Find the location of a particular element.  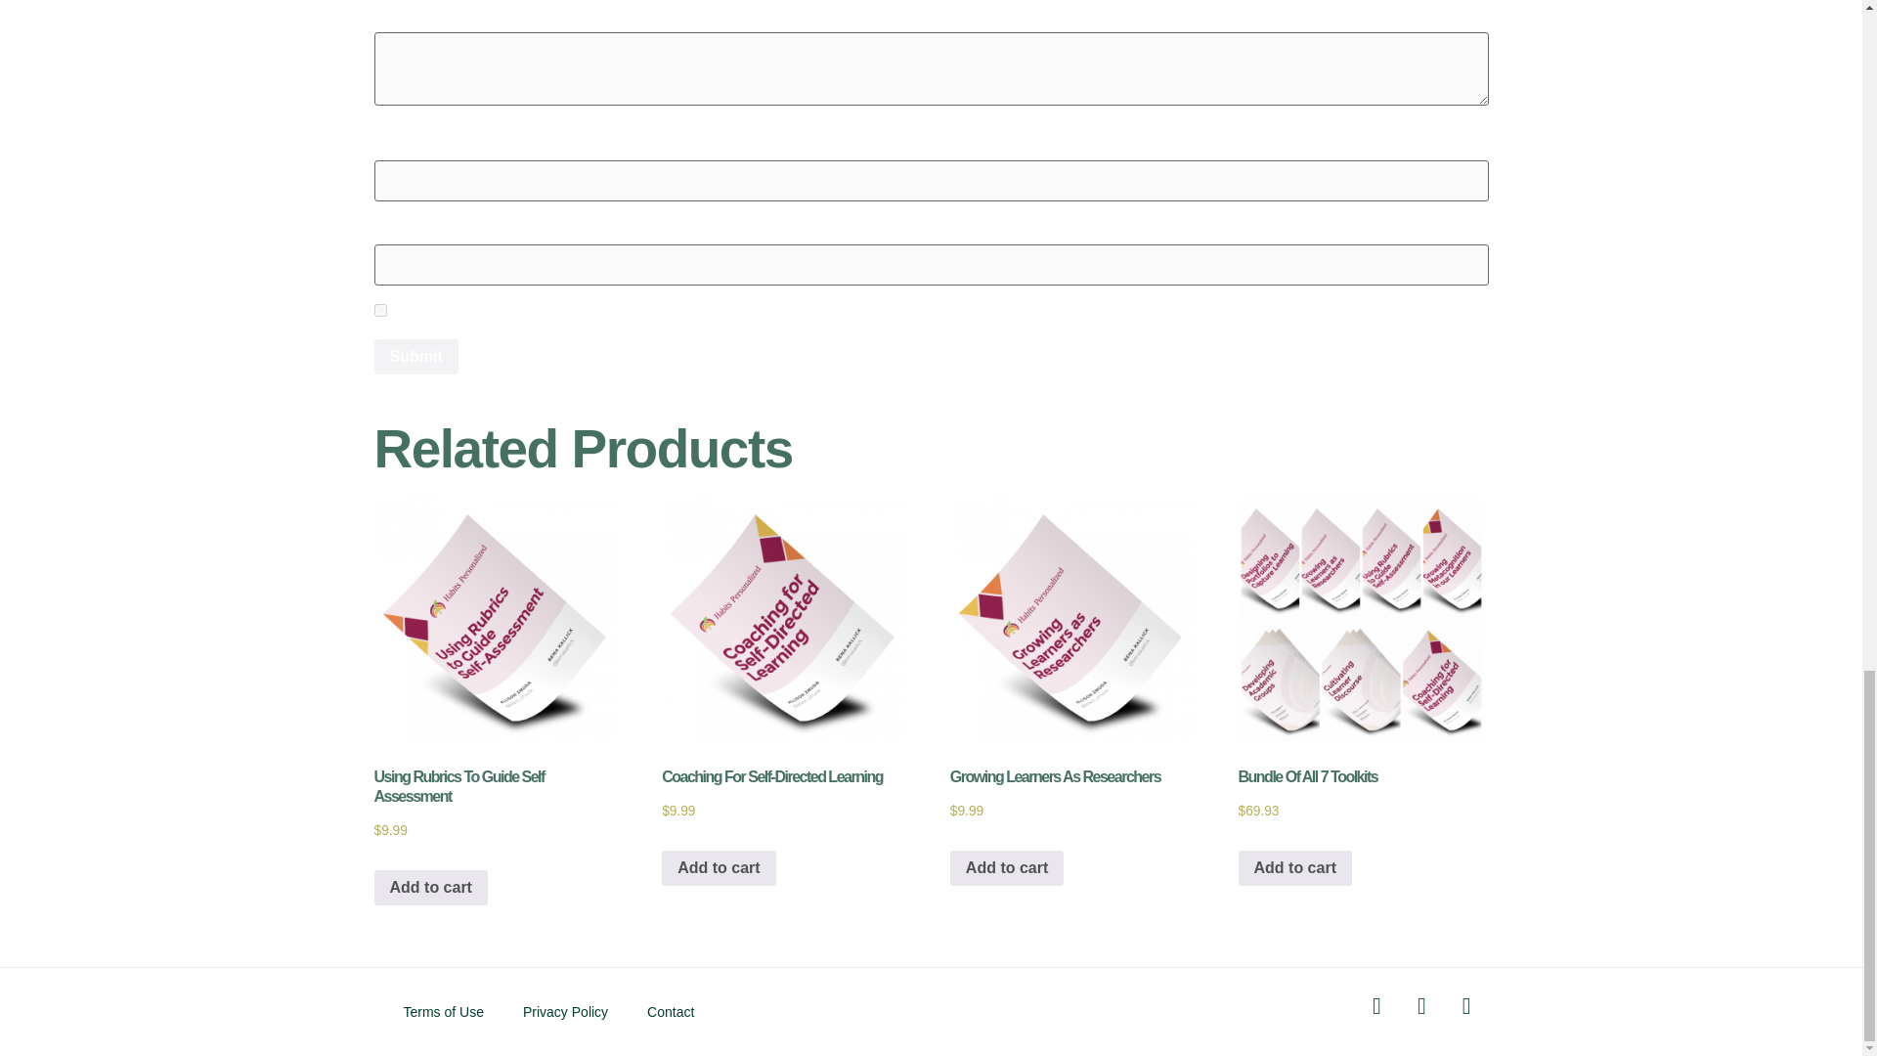

Add to cart is located at coordinates (718, 868).